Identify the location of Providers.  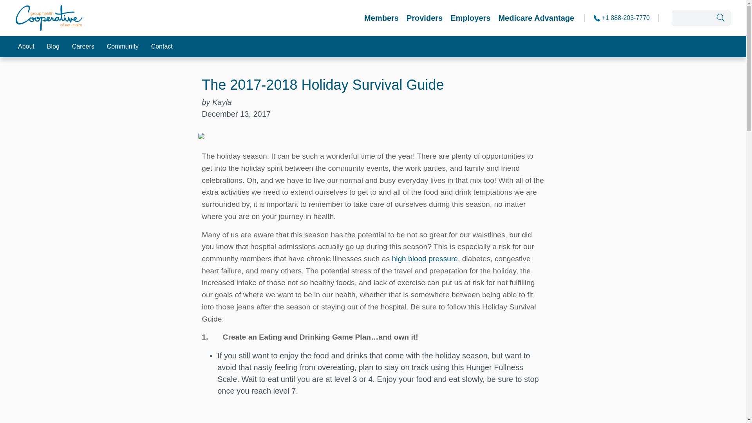
(425, 18).